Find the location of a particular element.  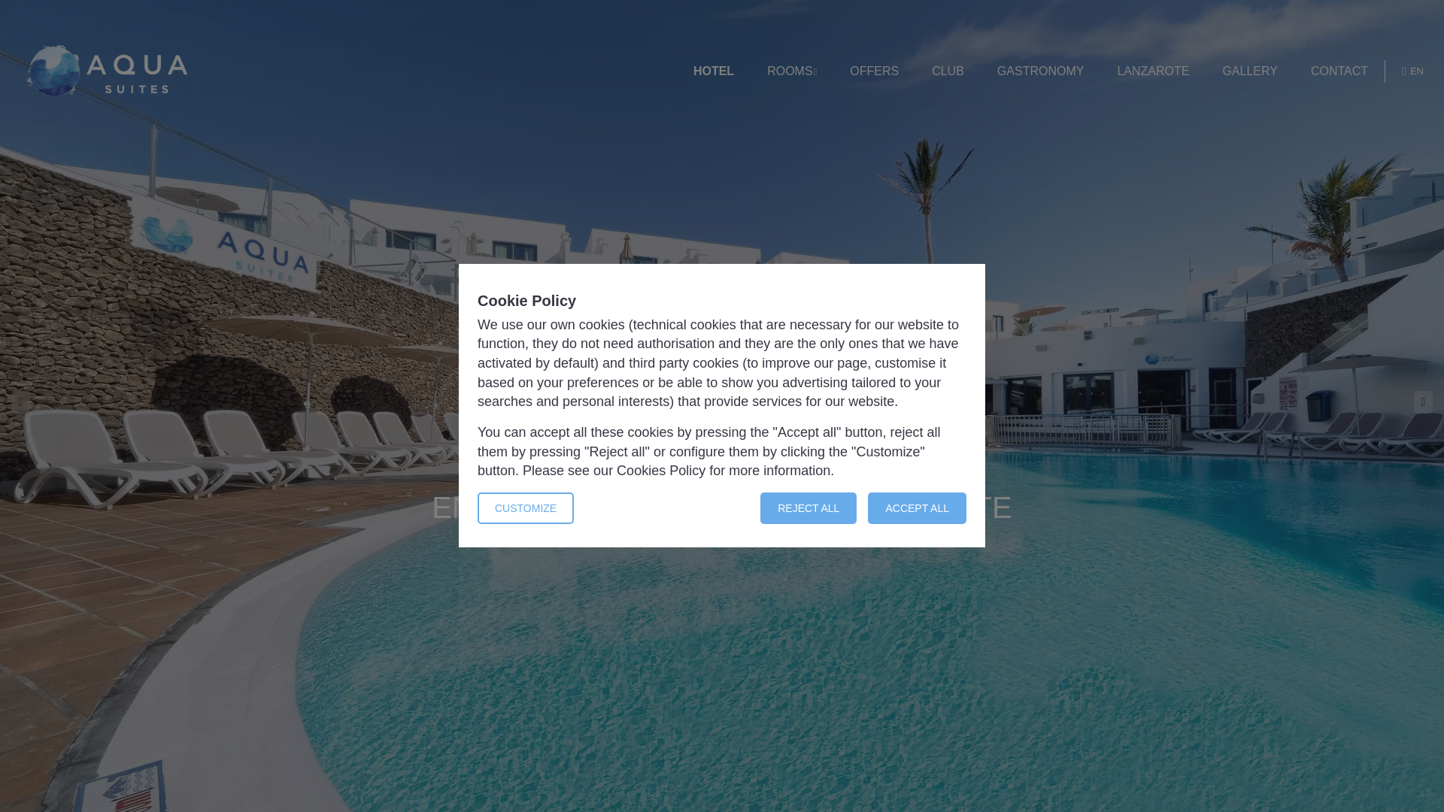

CONTACT is located at coordinates (1339, 71).